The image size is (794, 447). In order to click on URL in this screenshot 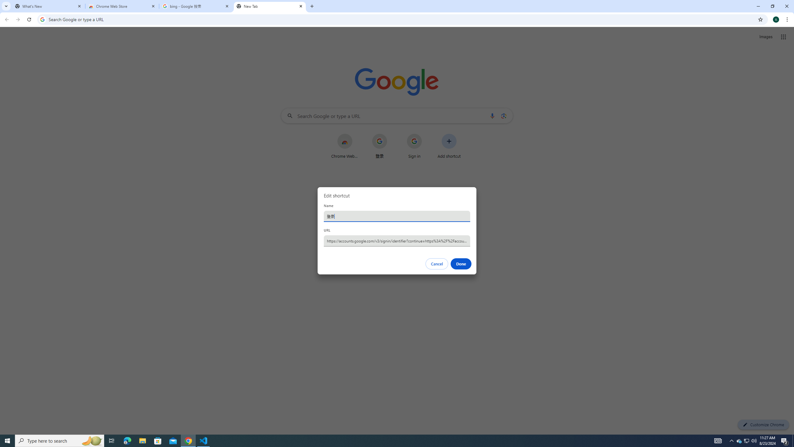, I will do `click(397, 241)`.